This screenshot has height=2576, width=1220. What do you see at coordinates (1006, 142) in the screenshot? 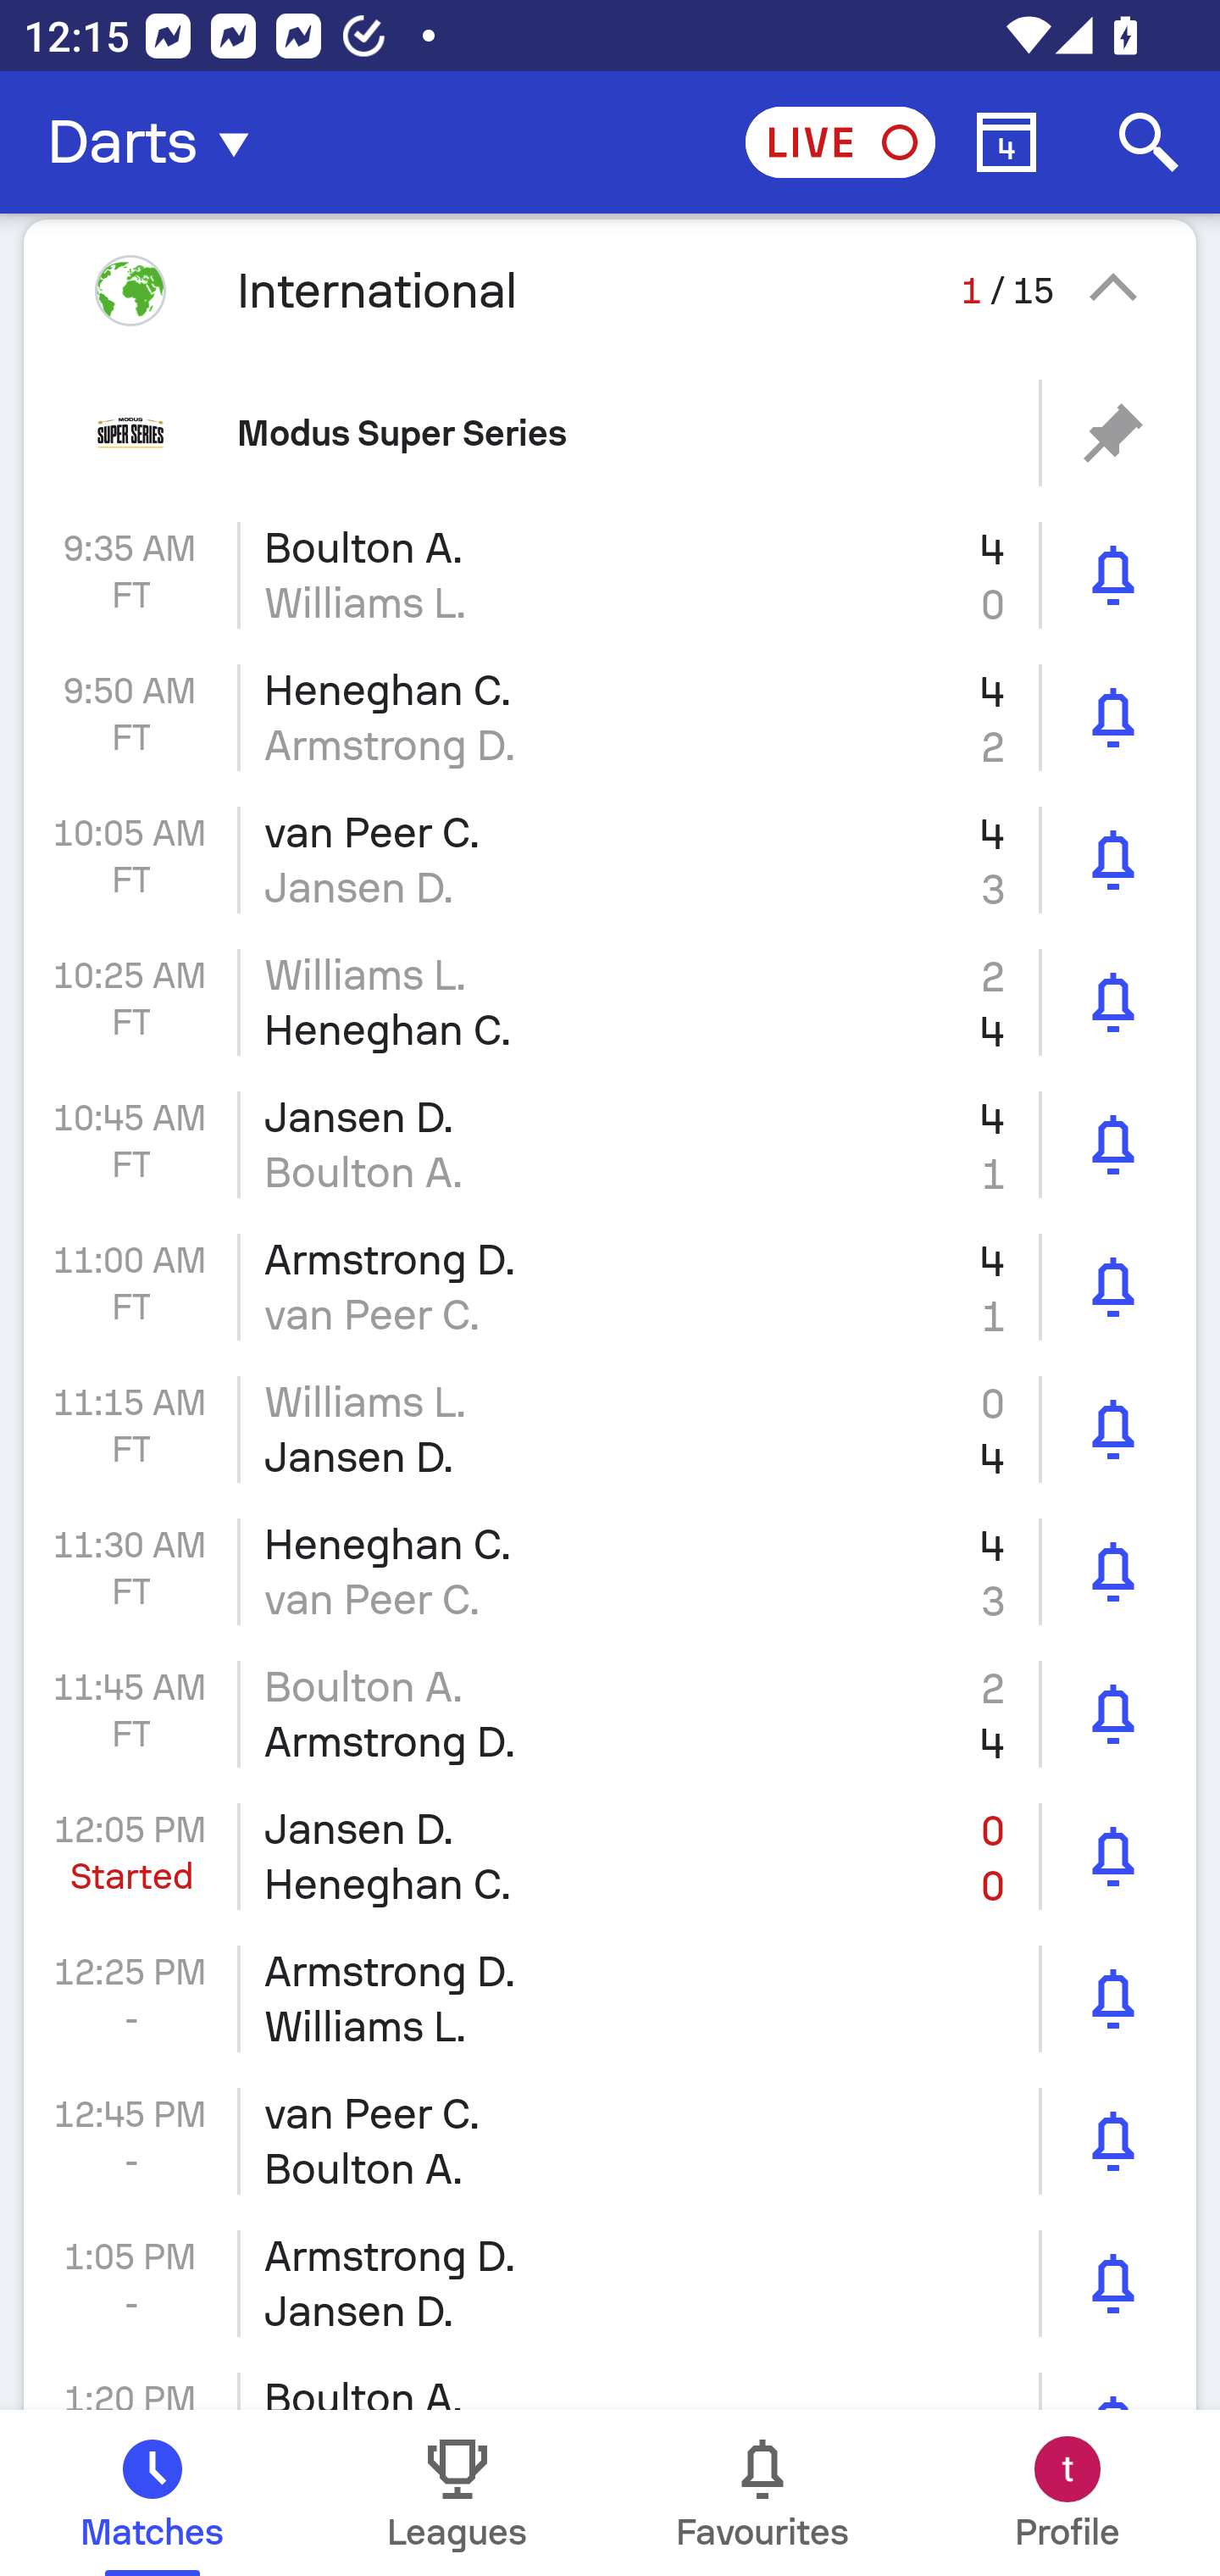
I see `Calendar` at bounding box center [1006, 142].